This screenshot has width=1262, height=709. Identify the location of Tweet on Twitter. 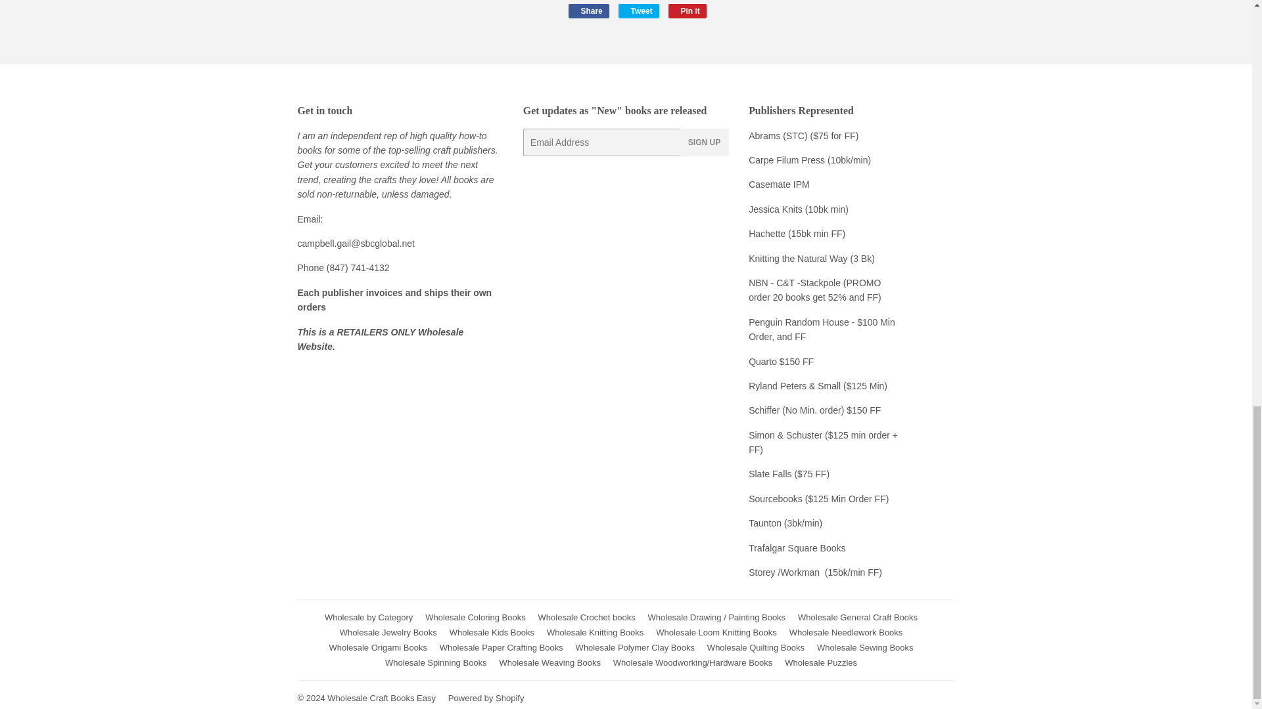
(638, 11).